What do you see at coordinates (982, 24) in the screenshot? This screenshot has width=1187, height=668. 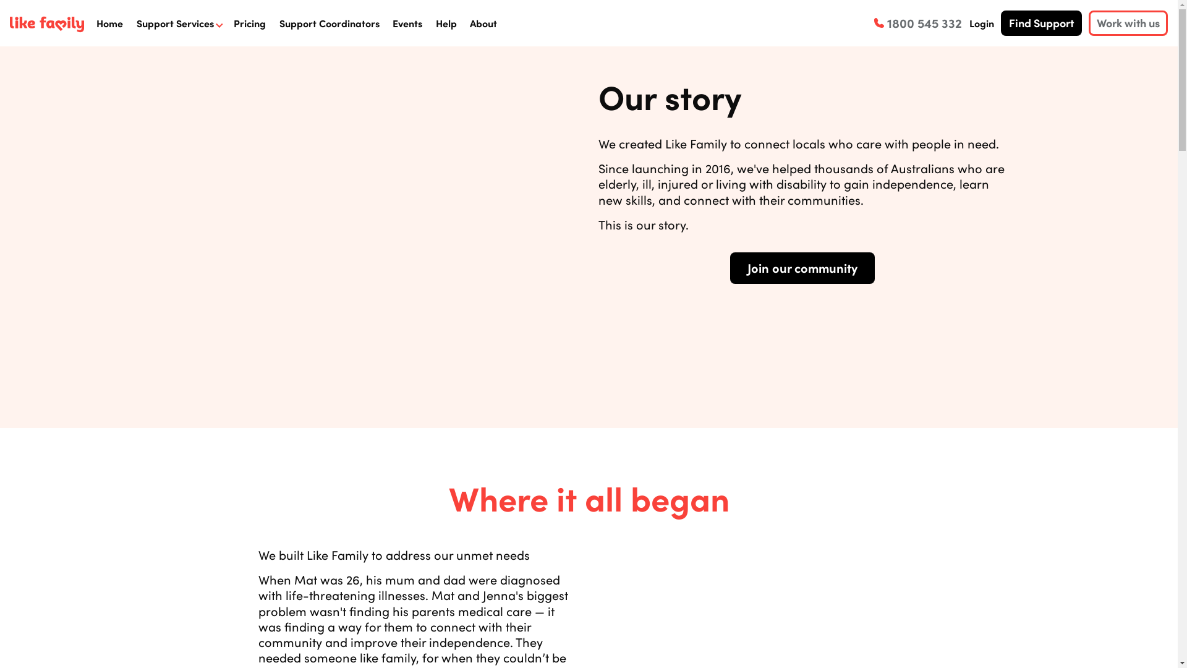 I see `Login` at bounding box center [982, 24].